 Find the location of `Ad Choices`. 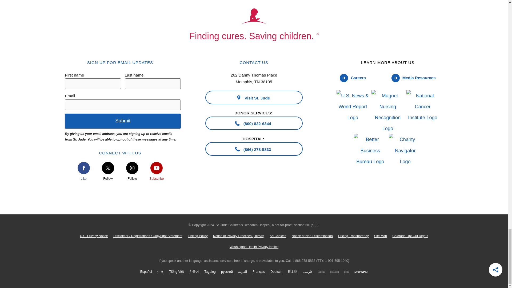

Ad Choices is located at coordinates (278, 236).